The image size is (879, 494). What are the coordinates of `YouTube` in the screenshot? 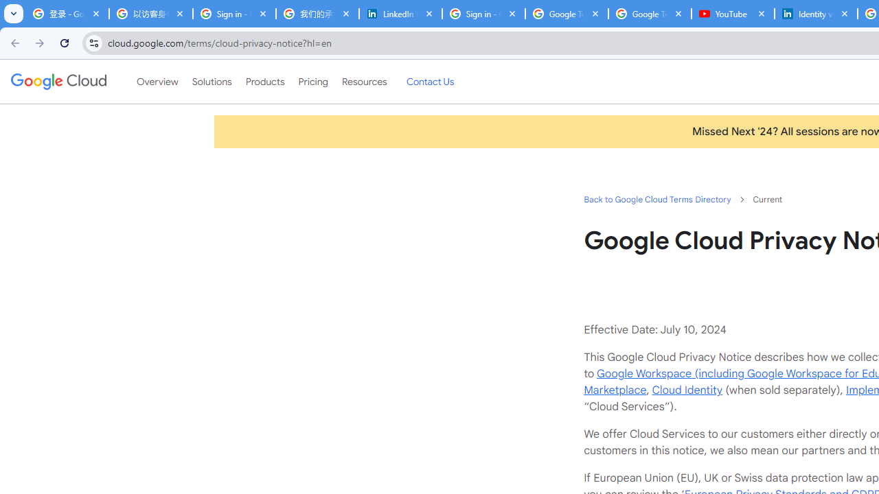 It's located at (733, 14).